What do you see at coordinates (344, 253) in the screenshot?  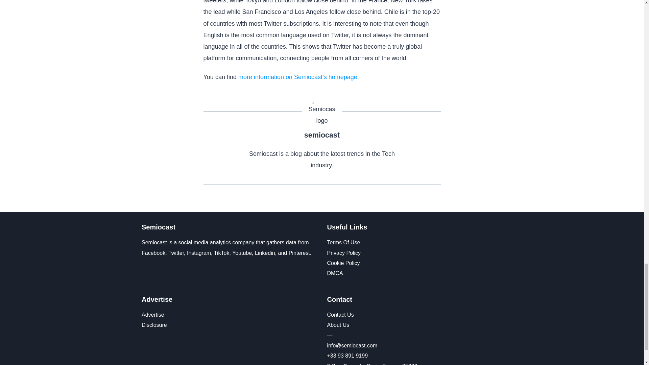 I see `Privacy Policy` at bounding box center [344, 253].